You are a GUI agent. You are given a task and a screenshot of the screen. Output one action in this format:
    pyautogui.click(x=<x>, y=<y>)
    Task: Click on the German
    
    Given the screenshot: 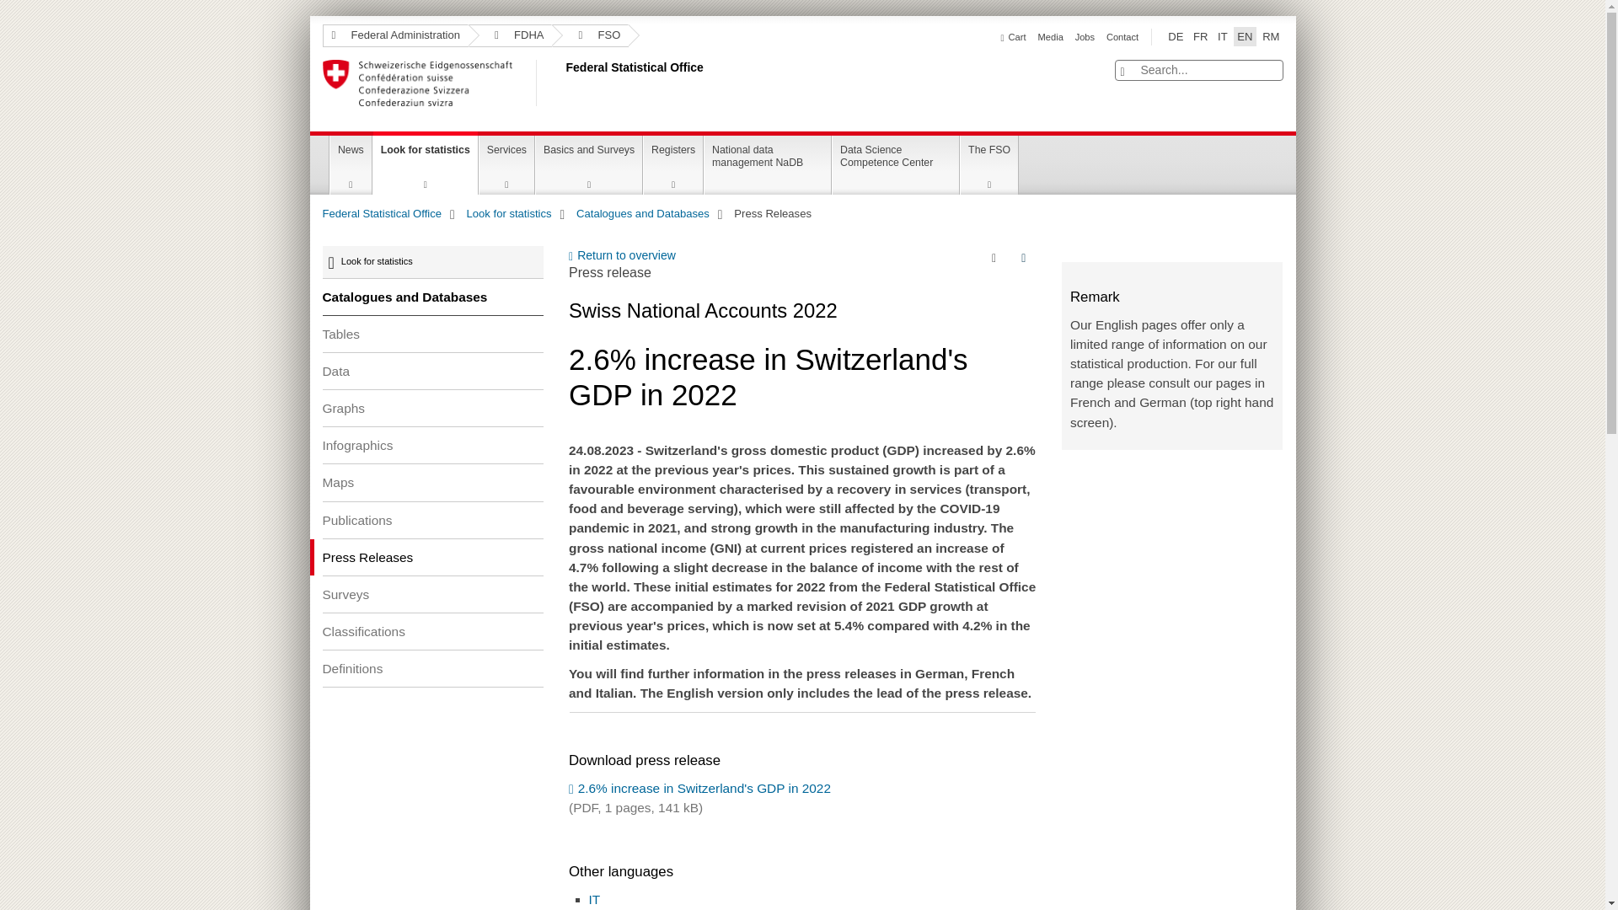 What is the action you would take?
    pyautogui.click(x=1175, y=37)
    